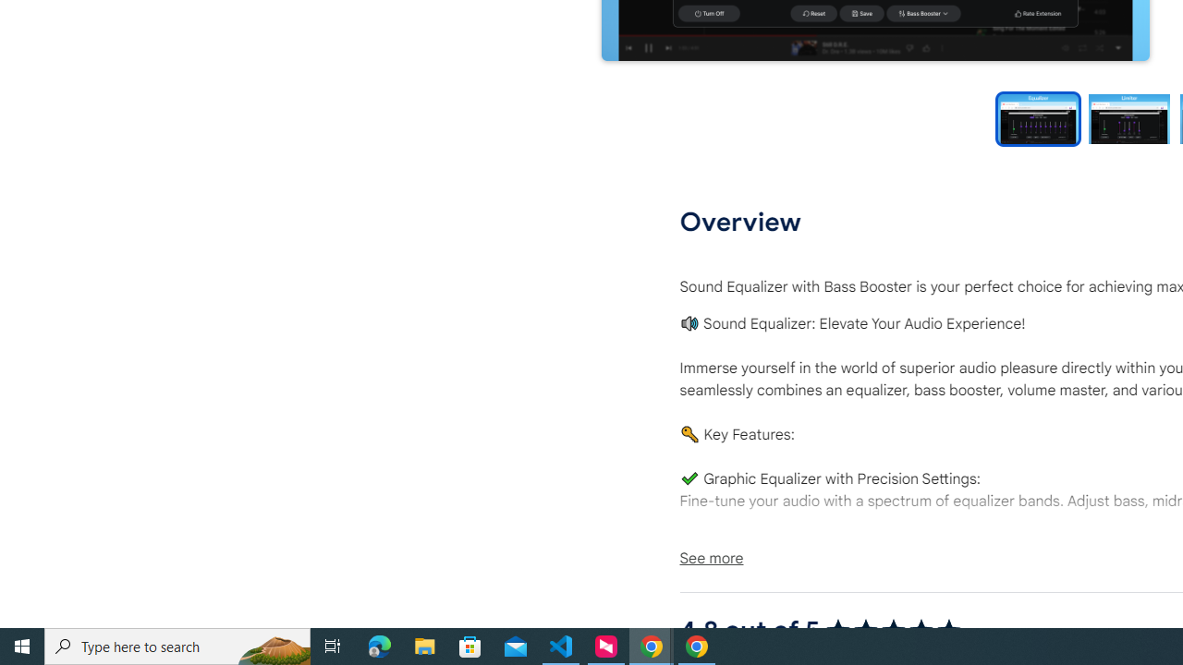 This screenshot has width=1183, height=665. What do you see at coordinates (1038, 118) in the screenshot?
I see `Preview slide 1` at bounding box center [1038, 118].